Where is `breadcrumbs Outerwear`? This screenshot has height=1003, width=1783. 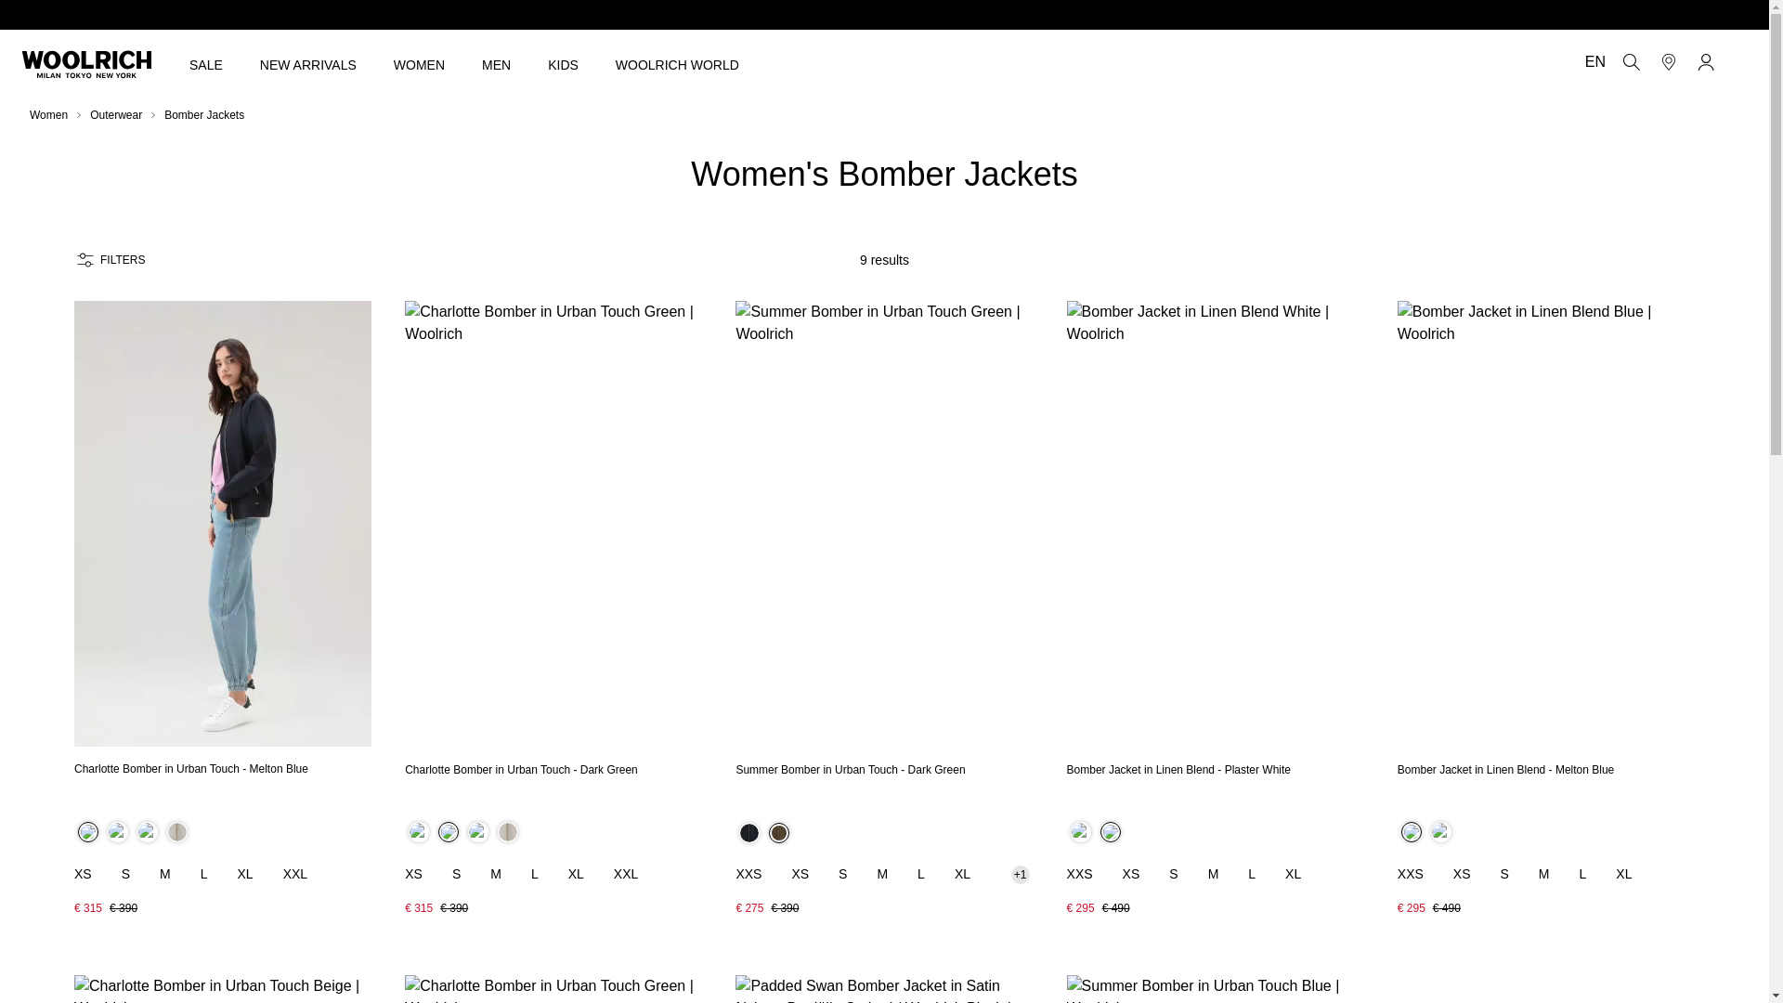
breadcrumbs Outerwear is located at coordinates (116, 114).